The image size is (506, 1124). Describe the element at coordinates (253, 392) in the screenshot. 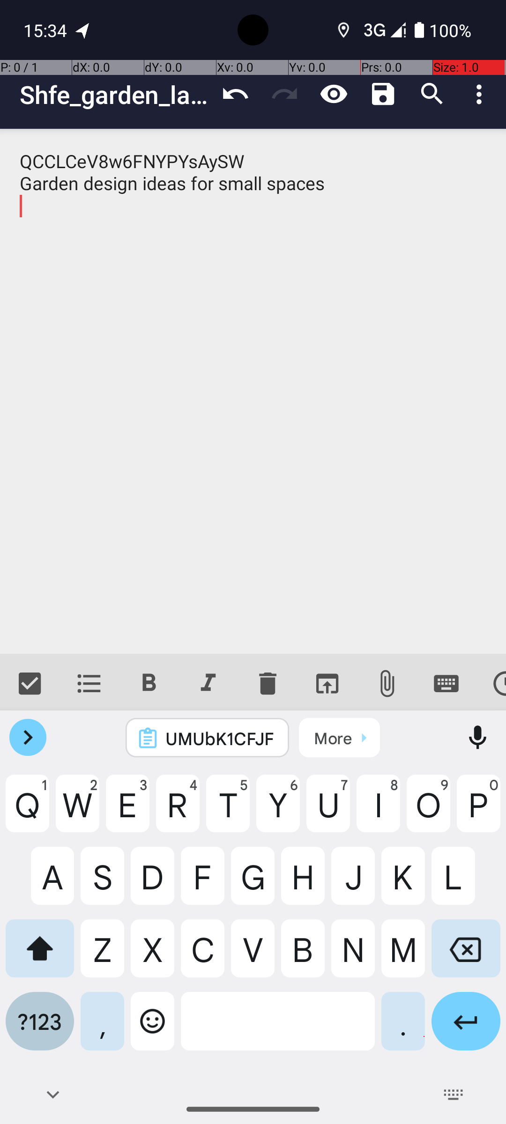

I see `QCCLCeV8w6FNYPYsAySW
Garden design ideas for small spaces
` at that location.